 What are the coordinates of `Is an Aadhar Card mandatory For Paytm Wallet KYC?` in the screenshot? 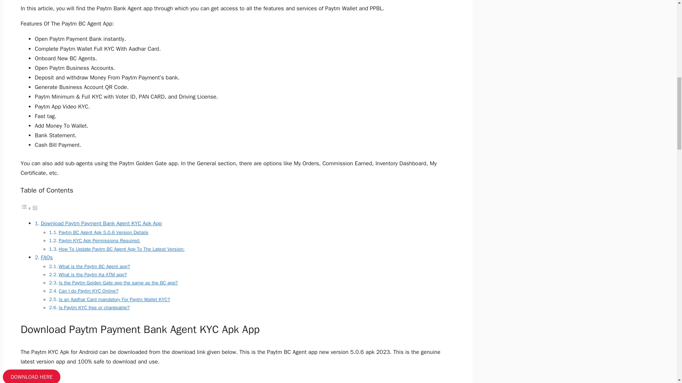 It's located at (114, 299).